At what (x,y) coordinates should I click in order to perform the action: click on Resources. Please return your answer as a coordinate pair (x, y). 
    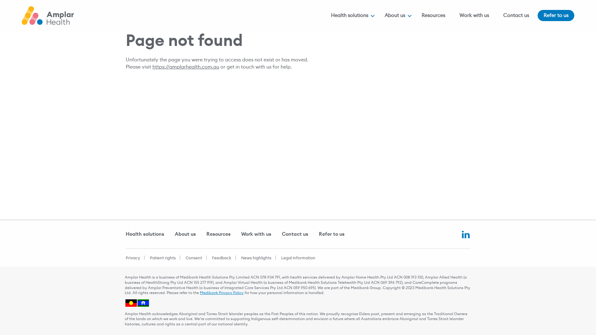
    Looking at the image, I should click on (223, 234).